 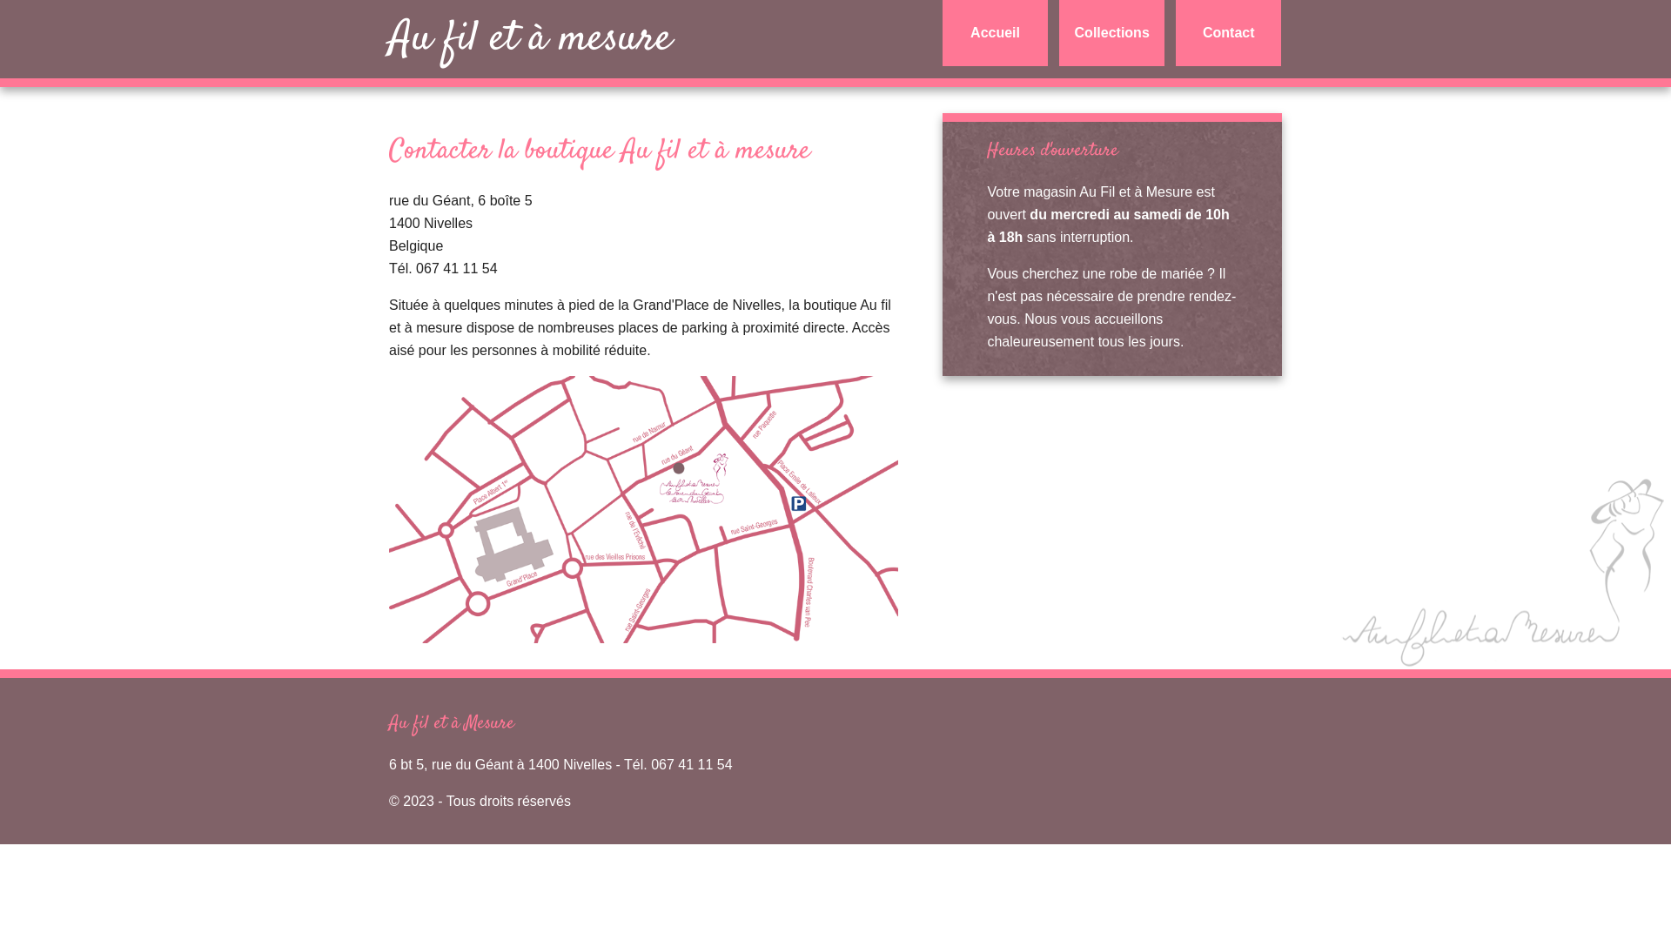 What do you see at coordinates (996, 33) in the screenshot?
I see `Accueil` at bounding box center [996, 33].